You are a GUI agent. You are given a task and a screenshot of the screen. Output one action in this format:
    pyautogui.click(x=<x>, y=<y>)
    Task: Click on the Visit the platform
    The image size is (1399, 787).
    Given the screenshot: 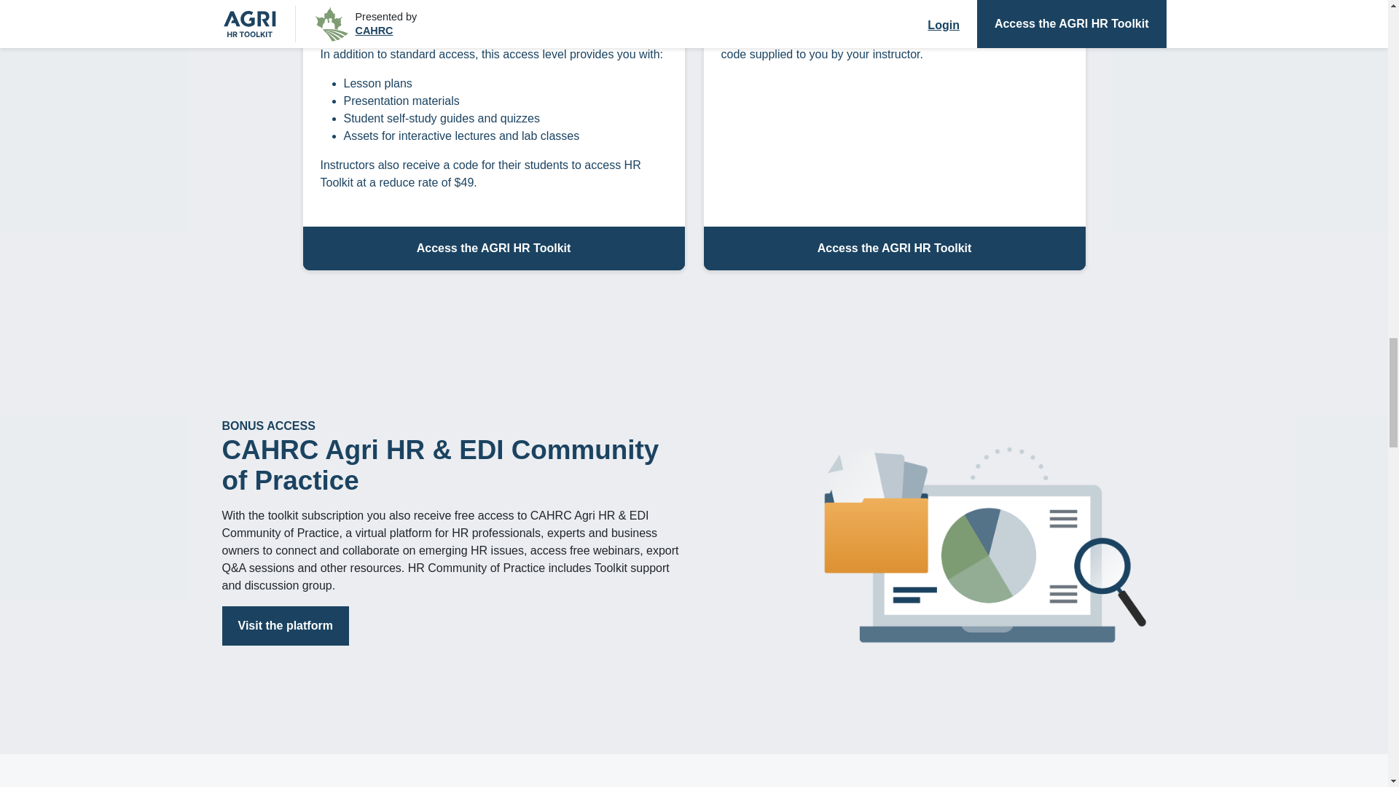 What is the action you would take?
    pyautogui.click(x=284, y=625)
    